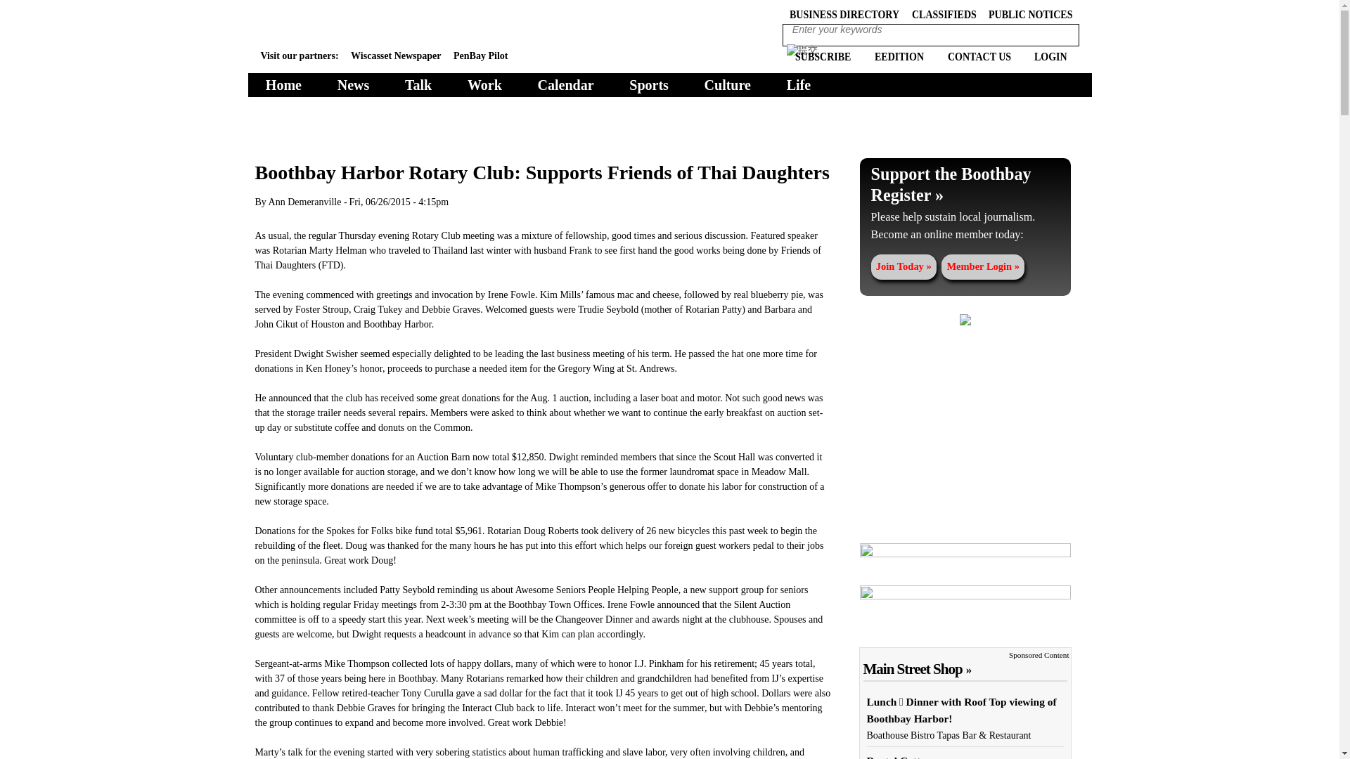 Image resolution: width=1350 pixels, height=759 pixels. I want to click on Create Account, so click(904, 267).